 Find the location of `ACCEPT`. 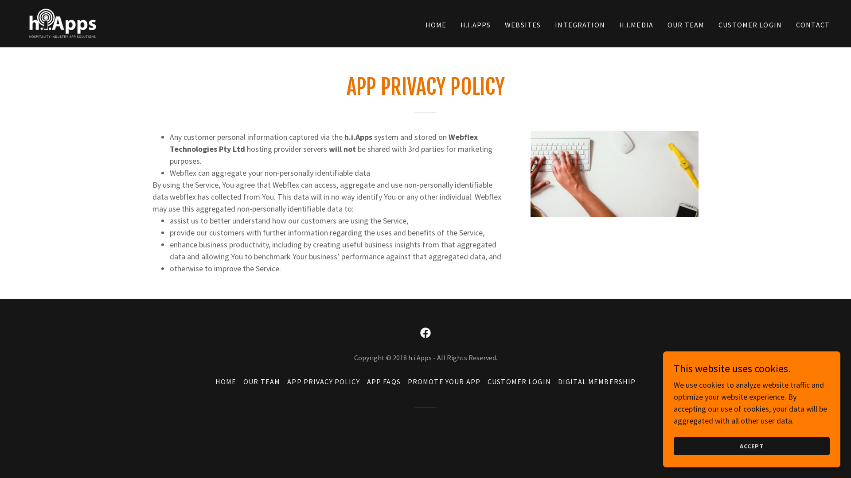

ACCEPT is located at coordinates (752, 446).